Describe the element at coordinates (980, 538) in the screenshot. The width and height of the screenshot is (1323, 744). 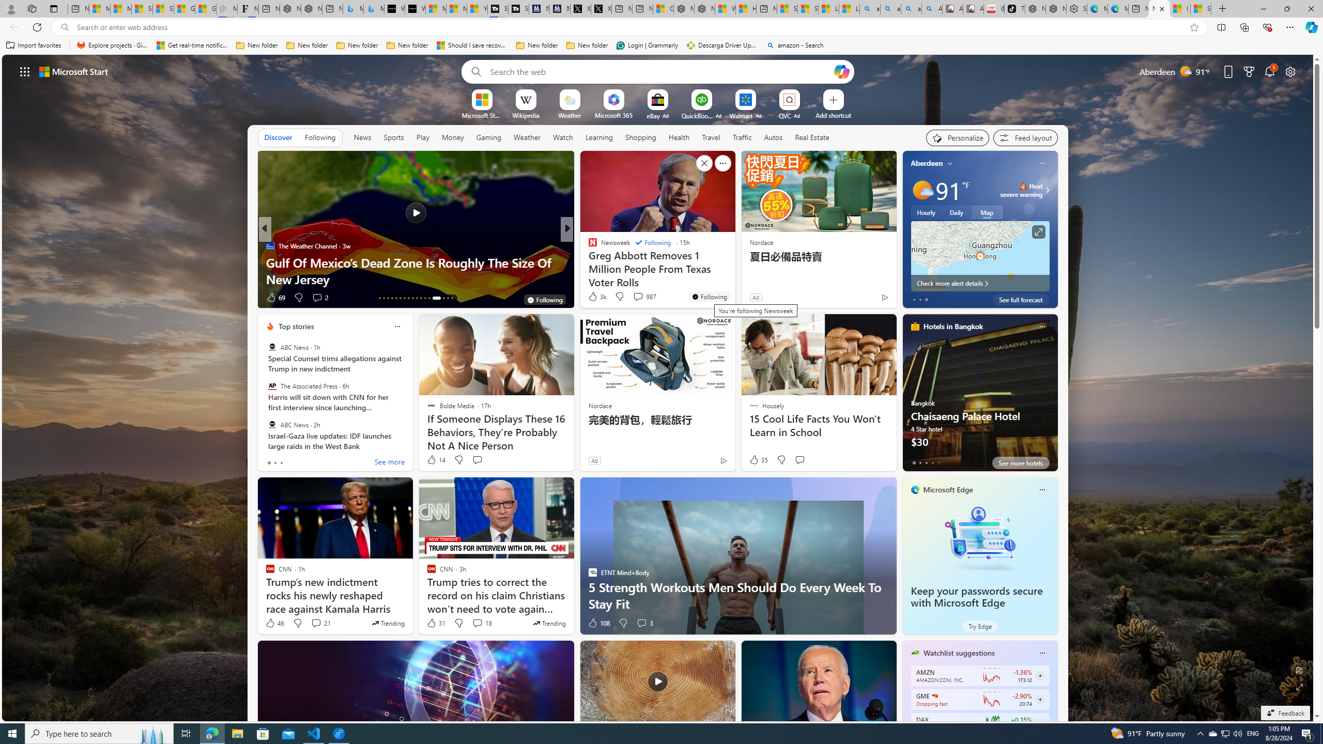
I see `Keep your passwords secure with Microsoft Edge` at that location.